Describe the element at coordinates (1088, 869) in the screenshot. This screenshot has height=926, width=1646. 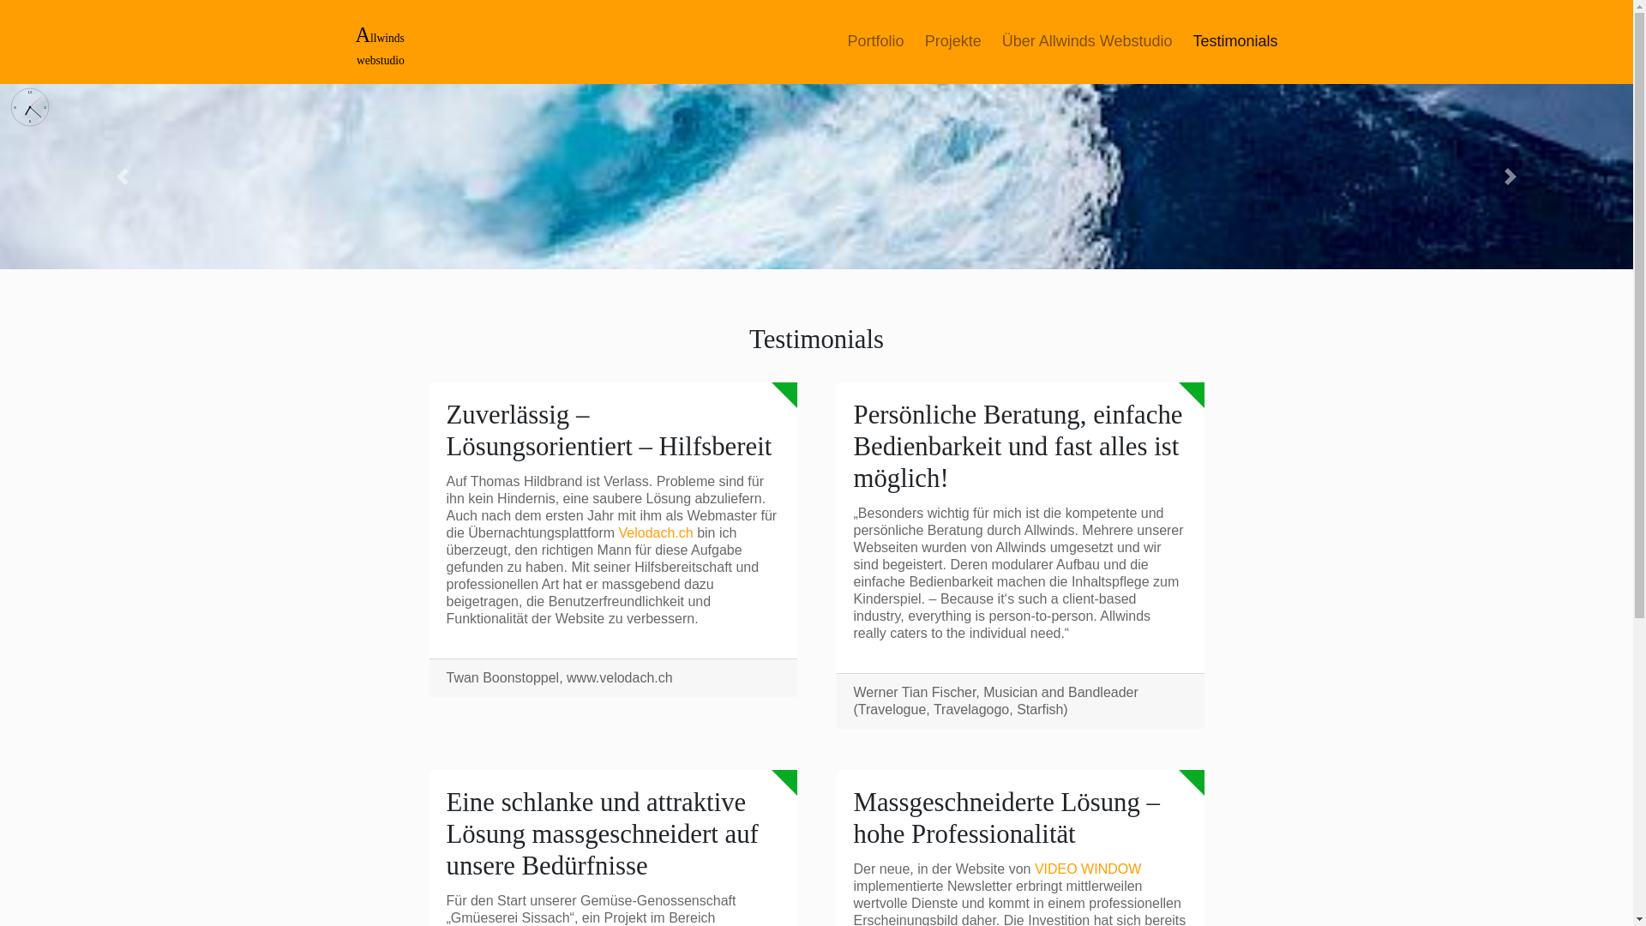
I see `VIDEO WINDOW` at that location.